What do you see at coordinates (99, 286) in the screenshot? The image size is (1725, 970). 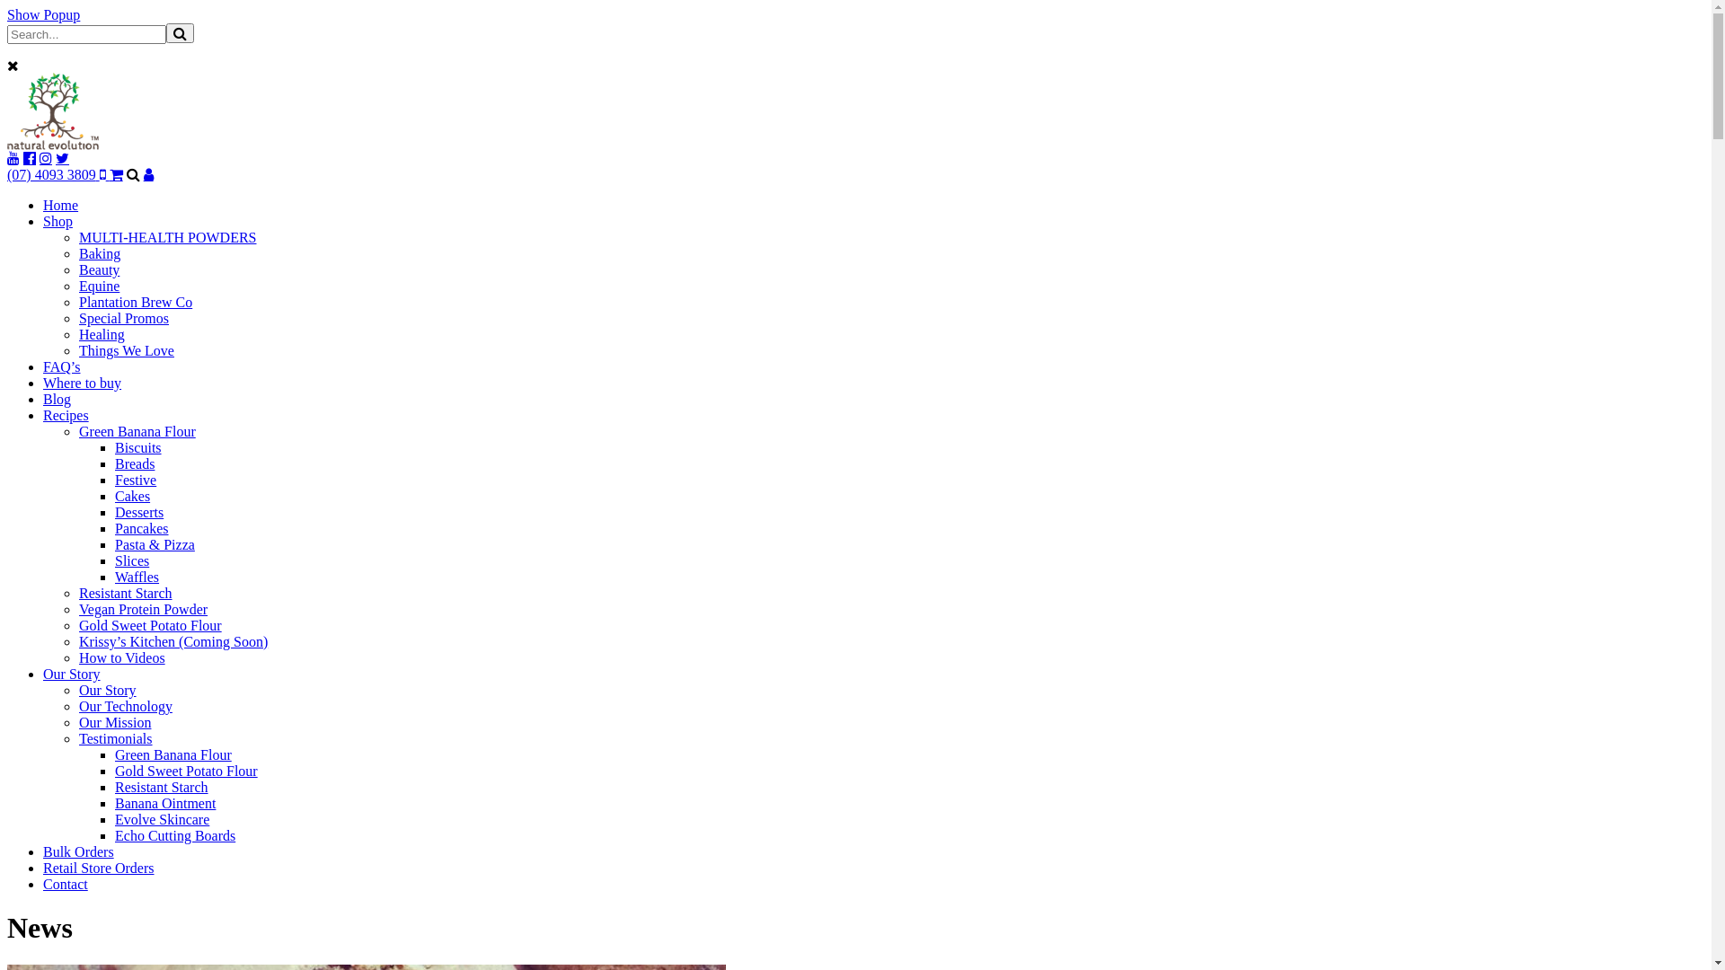 I see `Equine` at bounding box center [99, 286].